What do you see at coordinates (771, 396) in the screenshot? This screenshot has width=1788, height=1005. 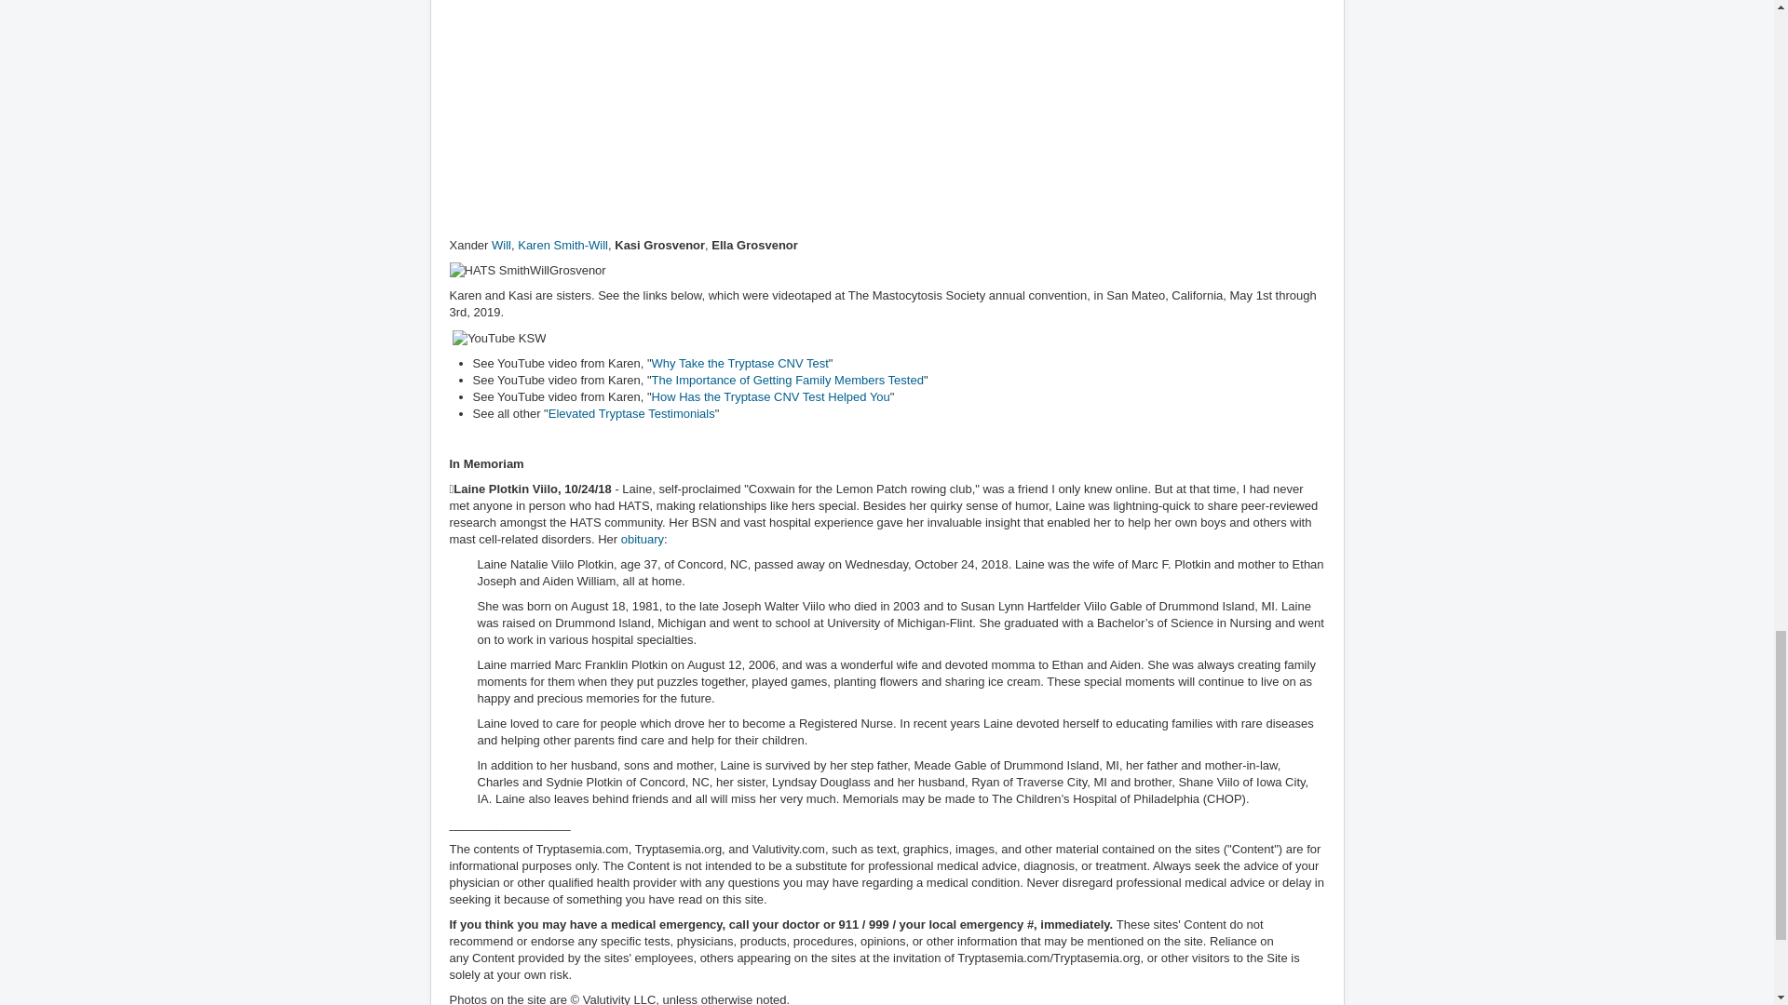 I see `How Has the Tryptase CNV Test Helped You` at bounding box center [771, 396].